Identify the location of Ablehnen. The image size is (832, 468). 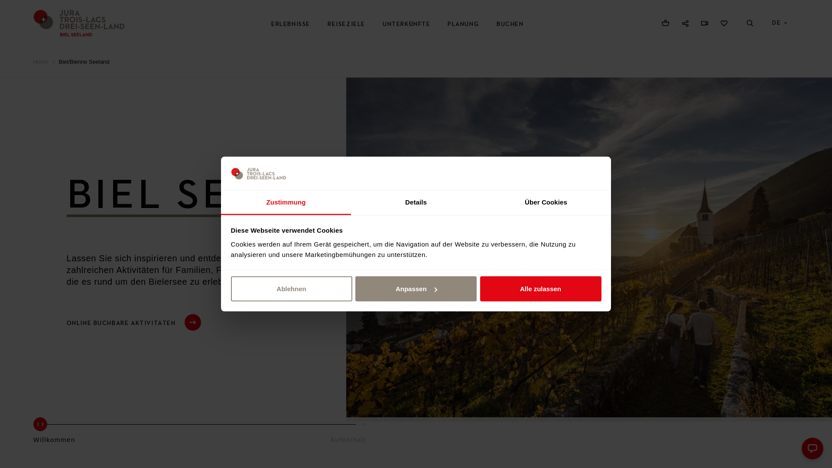
(291, 289).